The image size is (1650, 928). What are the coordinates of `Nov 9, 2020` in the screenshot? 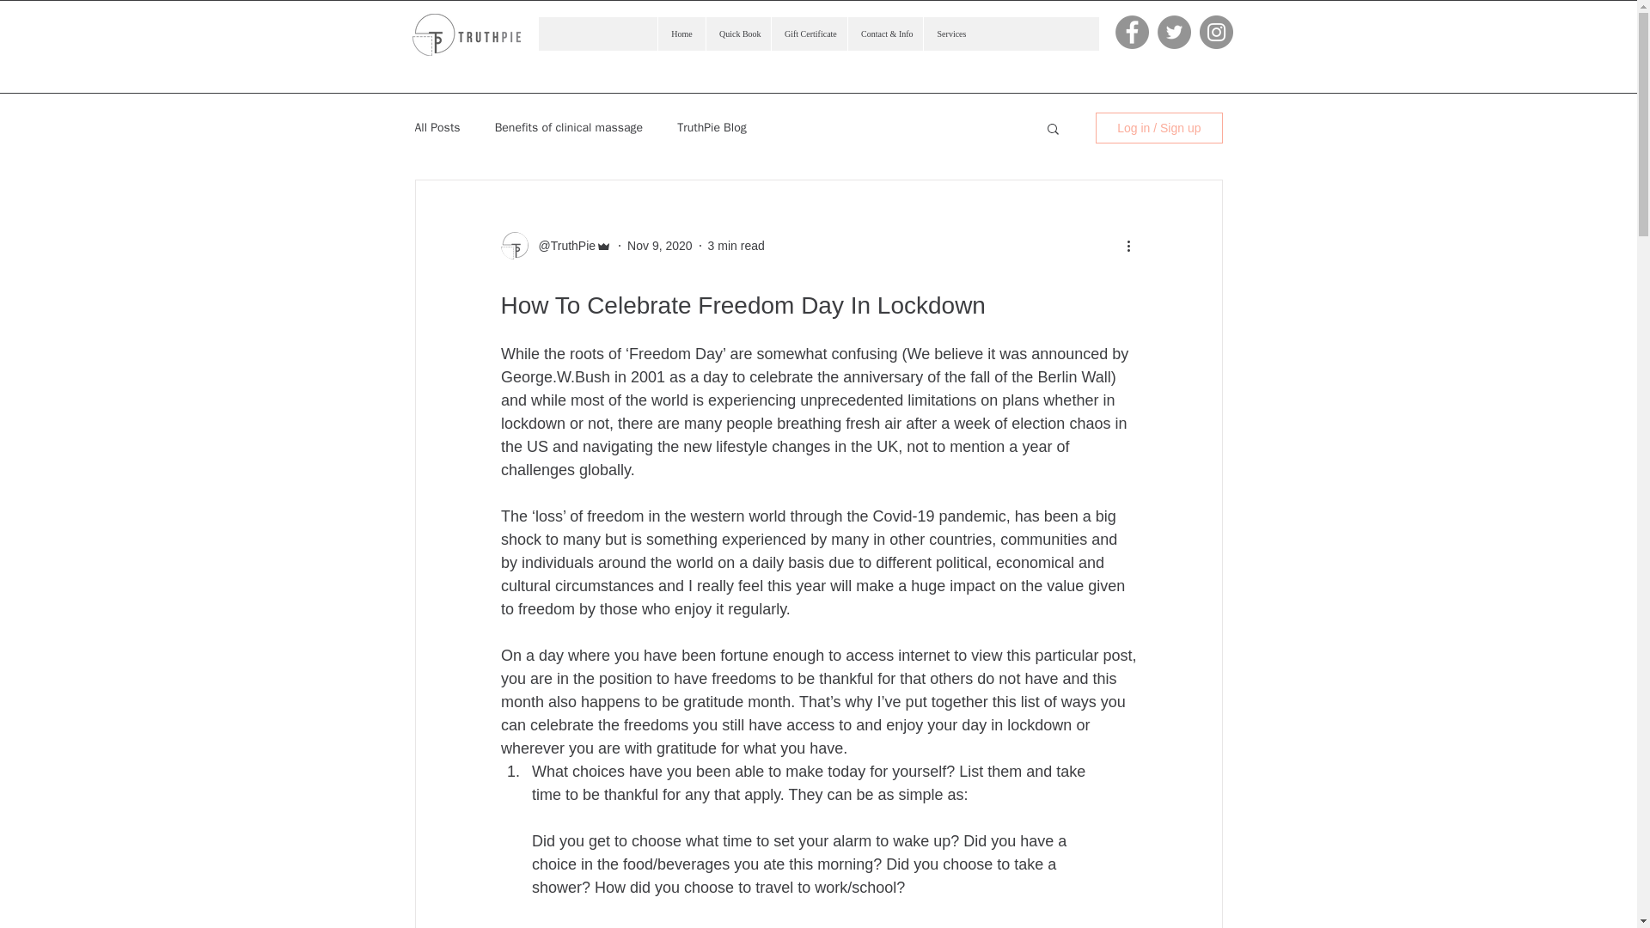 It's located at (660, 245).